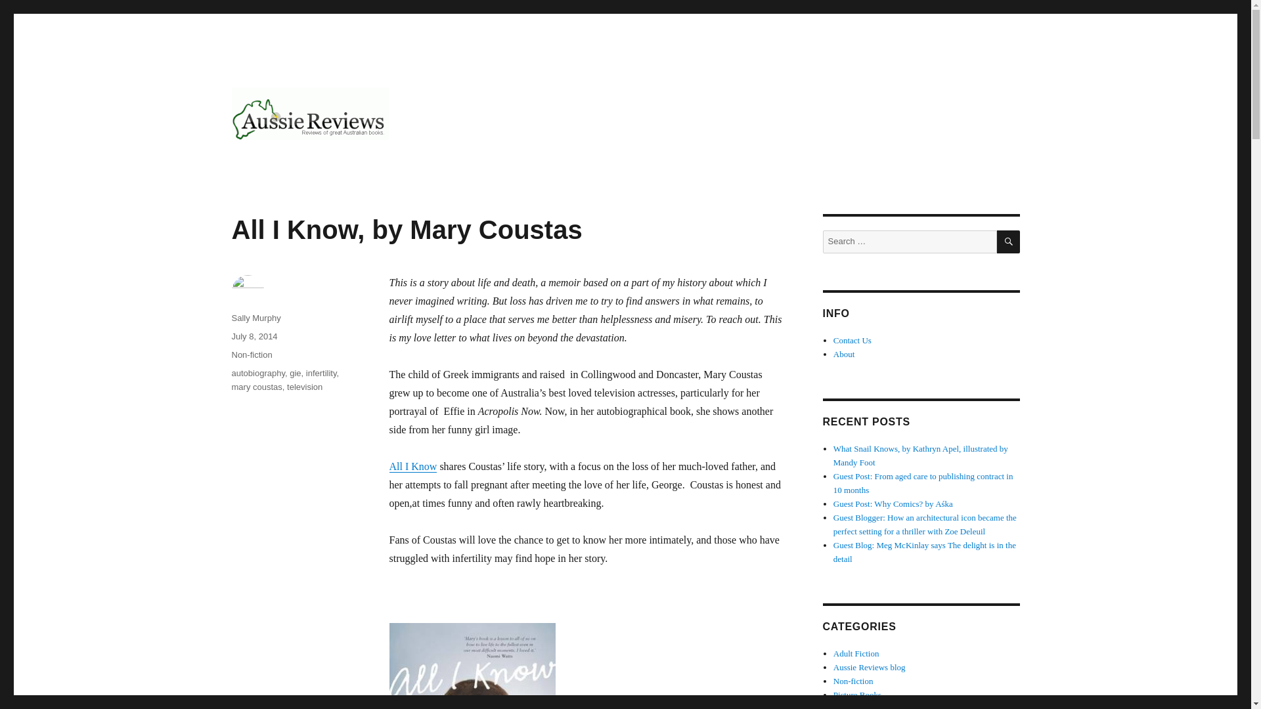 The image size is (1261, 709). What do you see at coordinates (1009, 242) in the screenshot?
I see `SEARCH` at bounding box center [1009, 242].